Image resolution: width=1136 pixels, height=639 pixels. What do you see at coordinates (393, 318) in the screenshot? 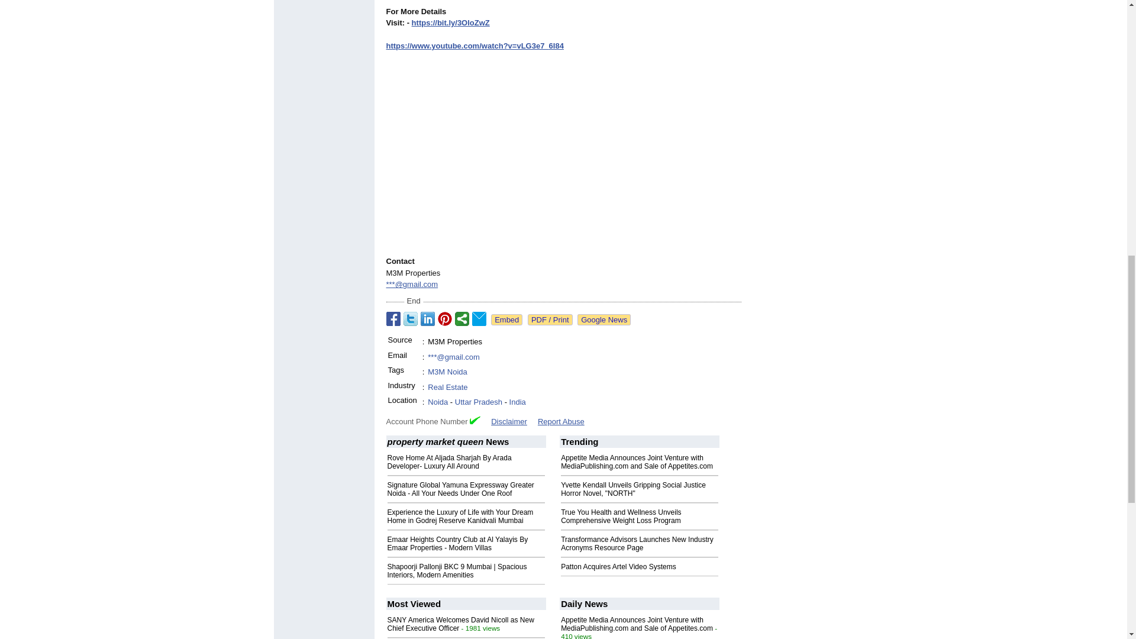
I see `Share on Facebook` at bounding box center [393, 318].